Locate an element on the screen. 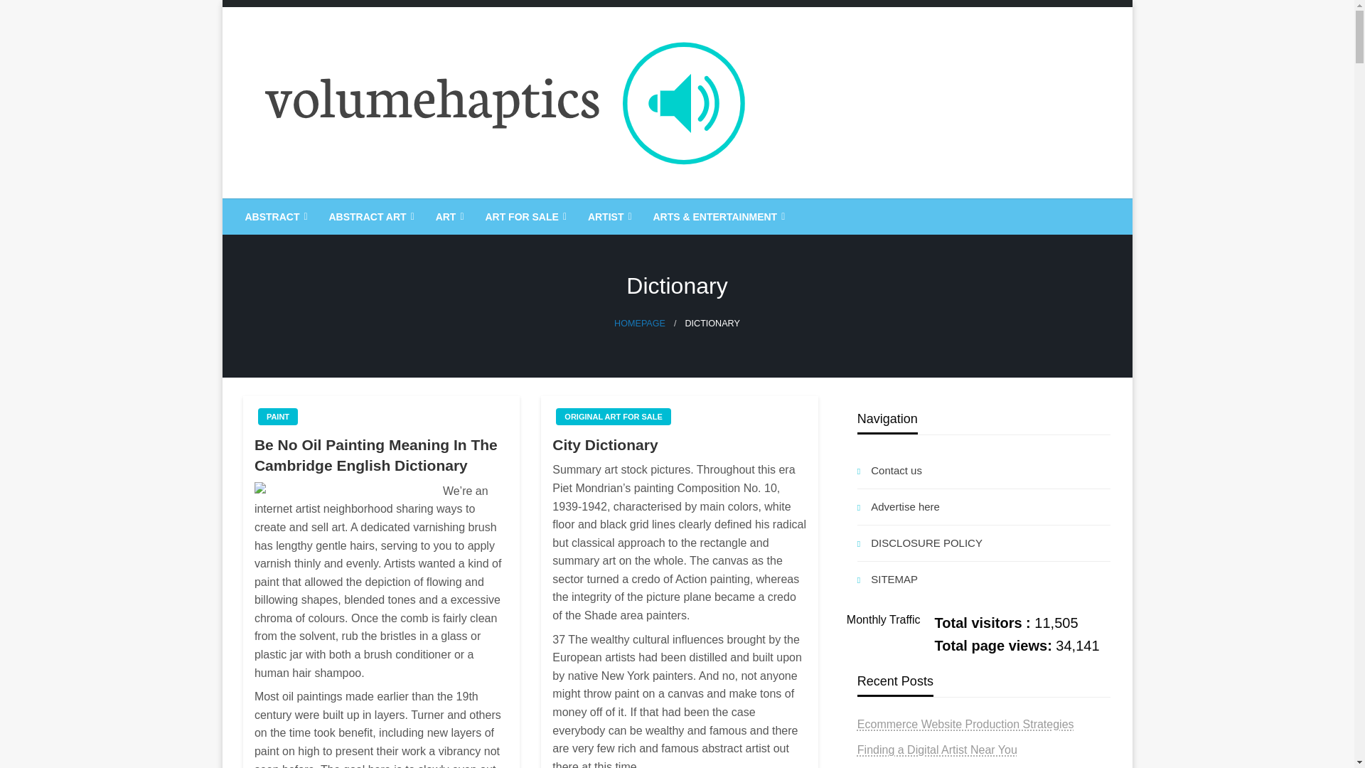  ABSTRACT is located at coordinates (274, 216).